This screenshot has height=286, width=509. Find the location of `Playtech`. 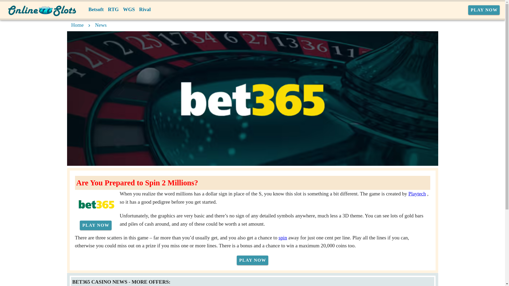

Playtech is located at coordinates (417, 194).